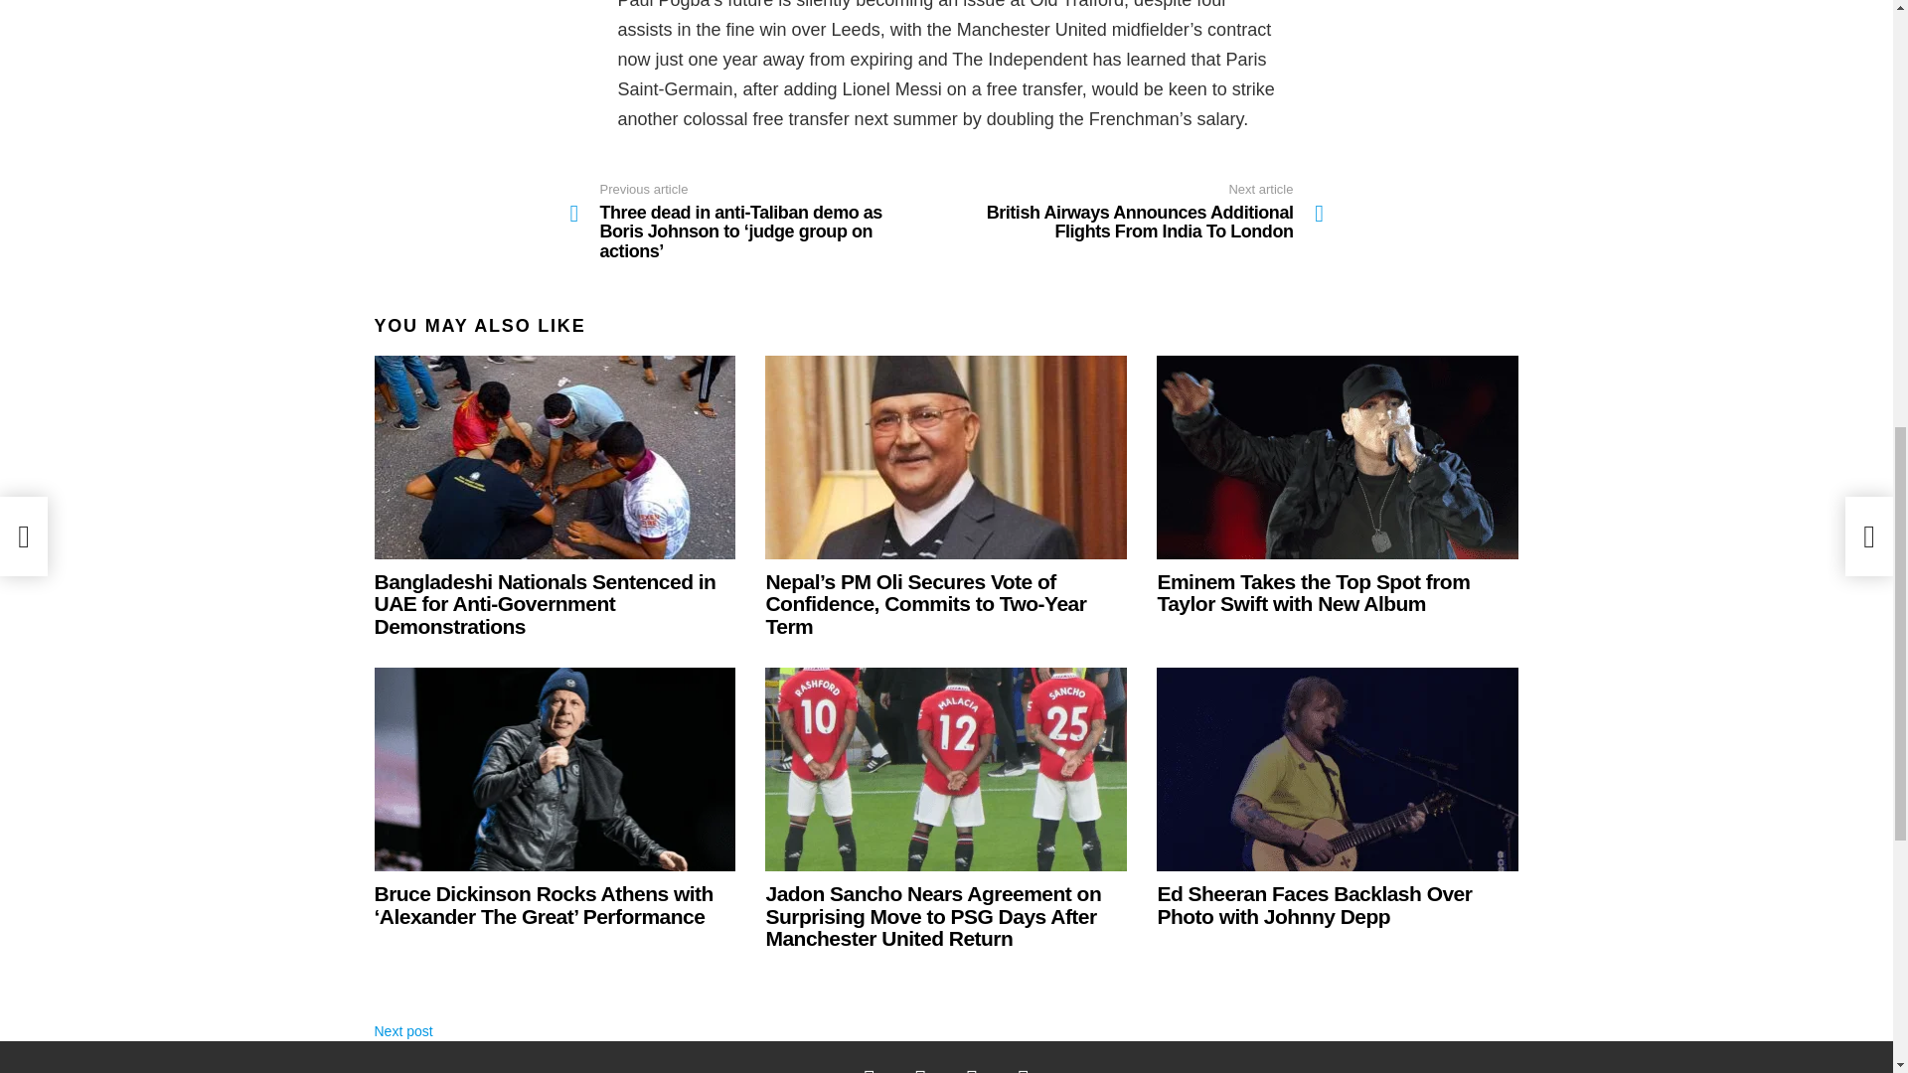 This screenshot has width=1908, height=1073. Describe the element at coordinates (921, 1069) in the screenshot. I see `twitter` at that location.